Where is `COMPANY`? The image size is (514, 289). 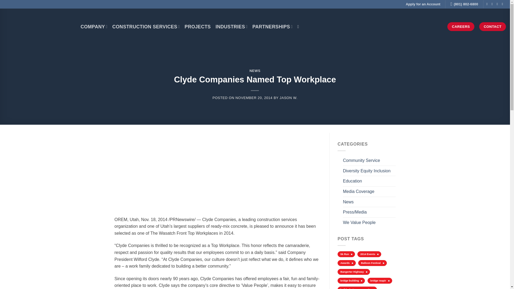
COMPANY is located at coordinates (94, 26).